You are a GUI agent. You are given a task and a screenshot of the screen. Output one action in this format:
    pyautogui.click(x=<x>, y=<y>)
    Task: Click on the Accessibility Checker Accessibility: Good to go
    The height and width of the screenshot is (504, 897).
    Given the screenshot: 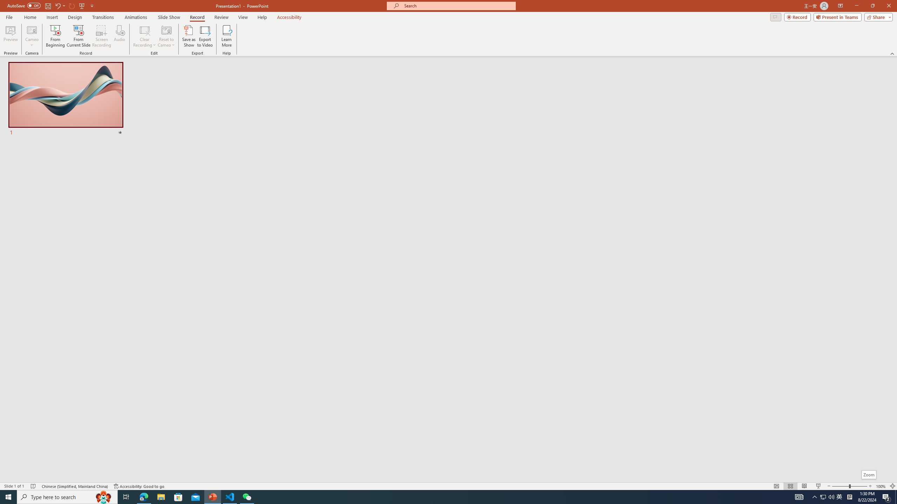 What is the action you would take?
    pyautogui.click(x=139, y=486)
    